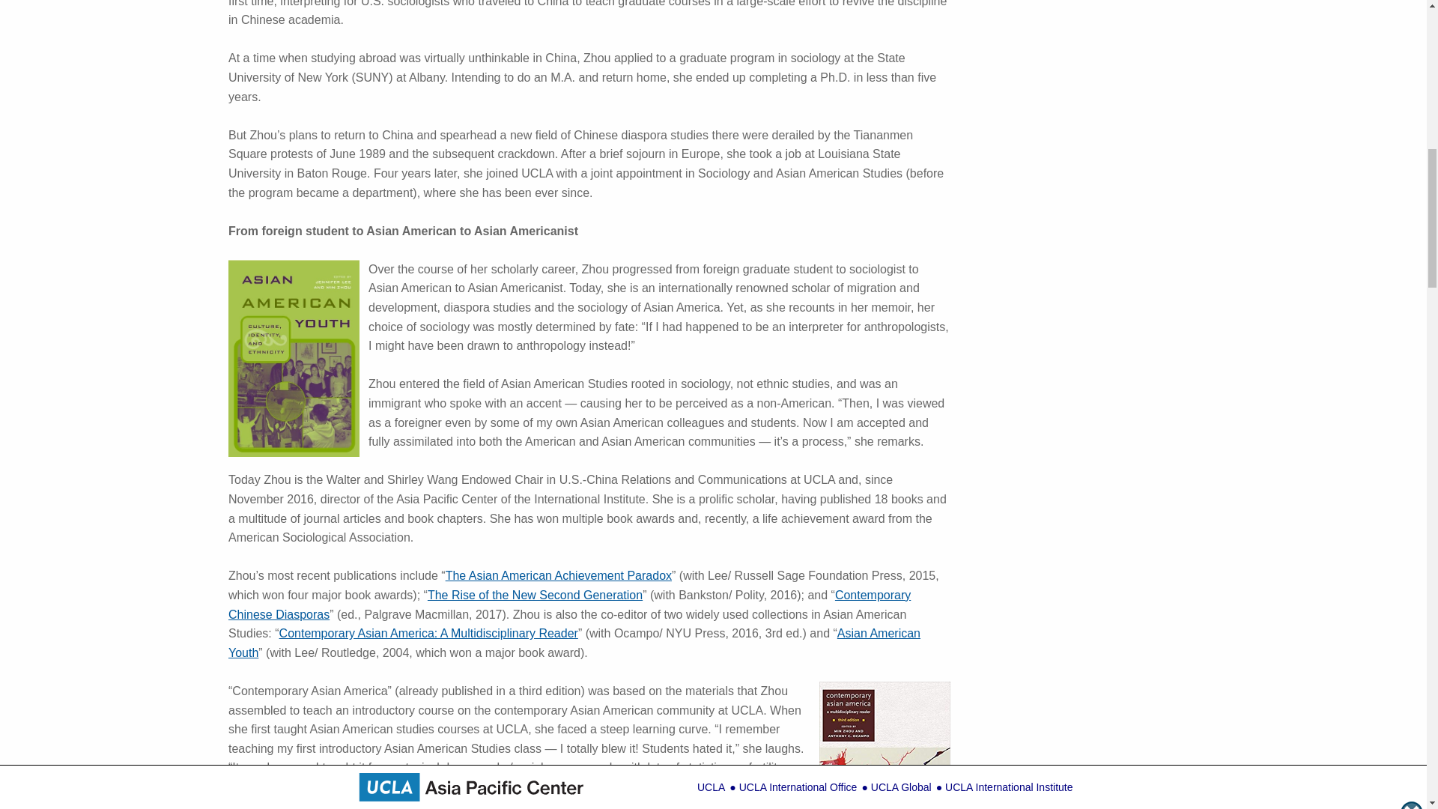  Describe the element at coordinates (559, 575) in the screenshot. I see `The Asian American Achievement Paradox` at that location.